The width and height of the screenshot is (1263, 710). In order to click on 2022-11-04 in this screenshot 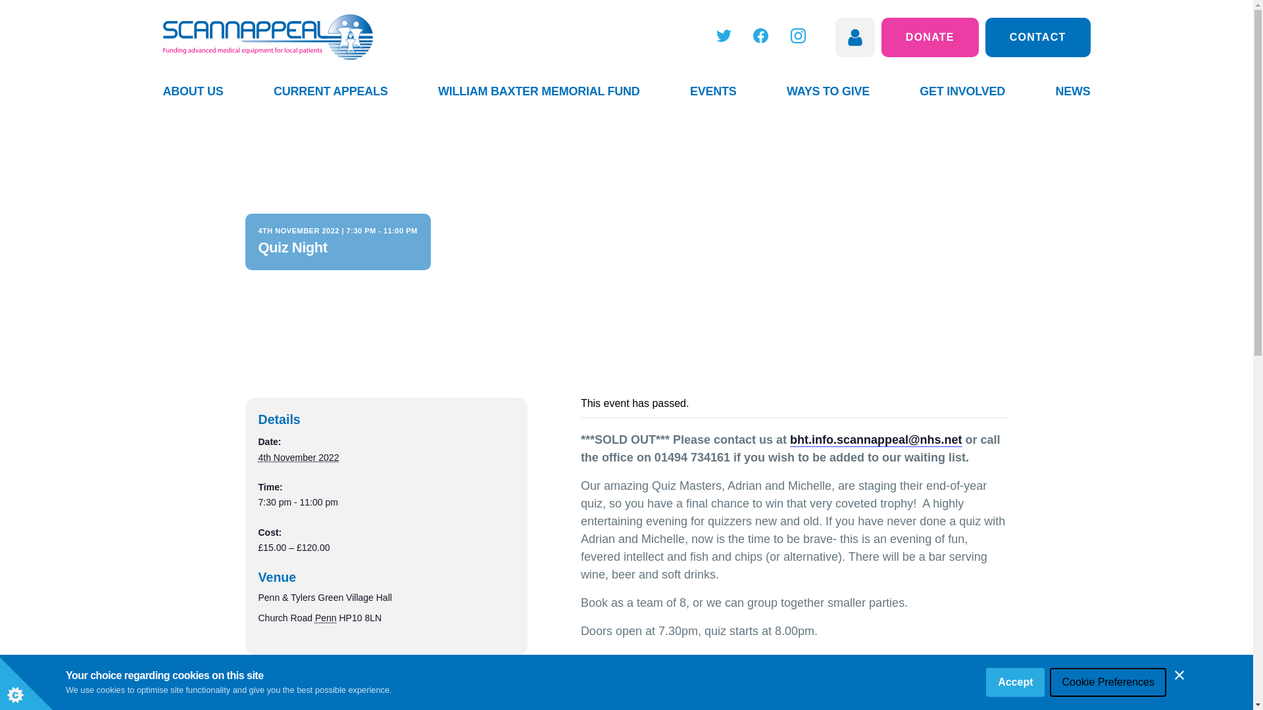, I will do `click(385, 502)`.